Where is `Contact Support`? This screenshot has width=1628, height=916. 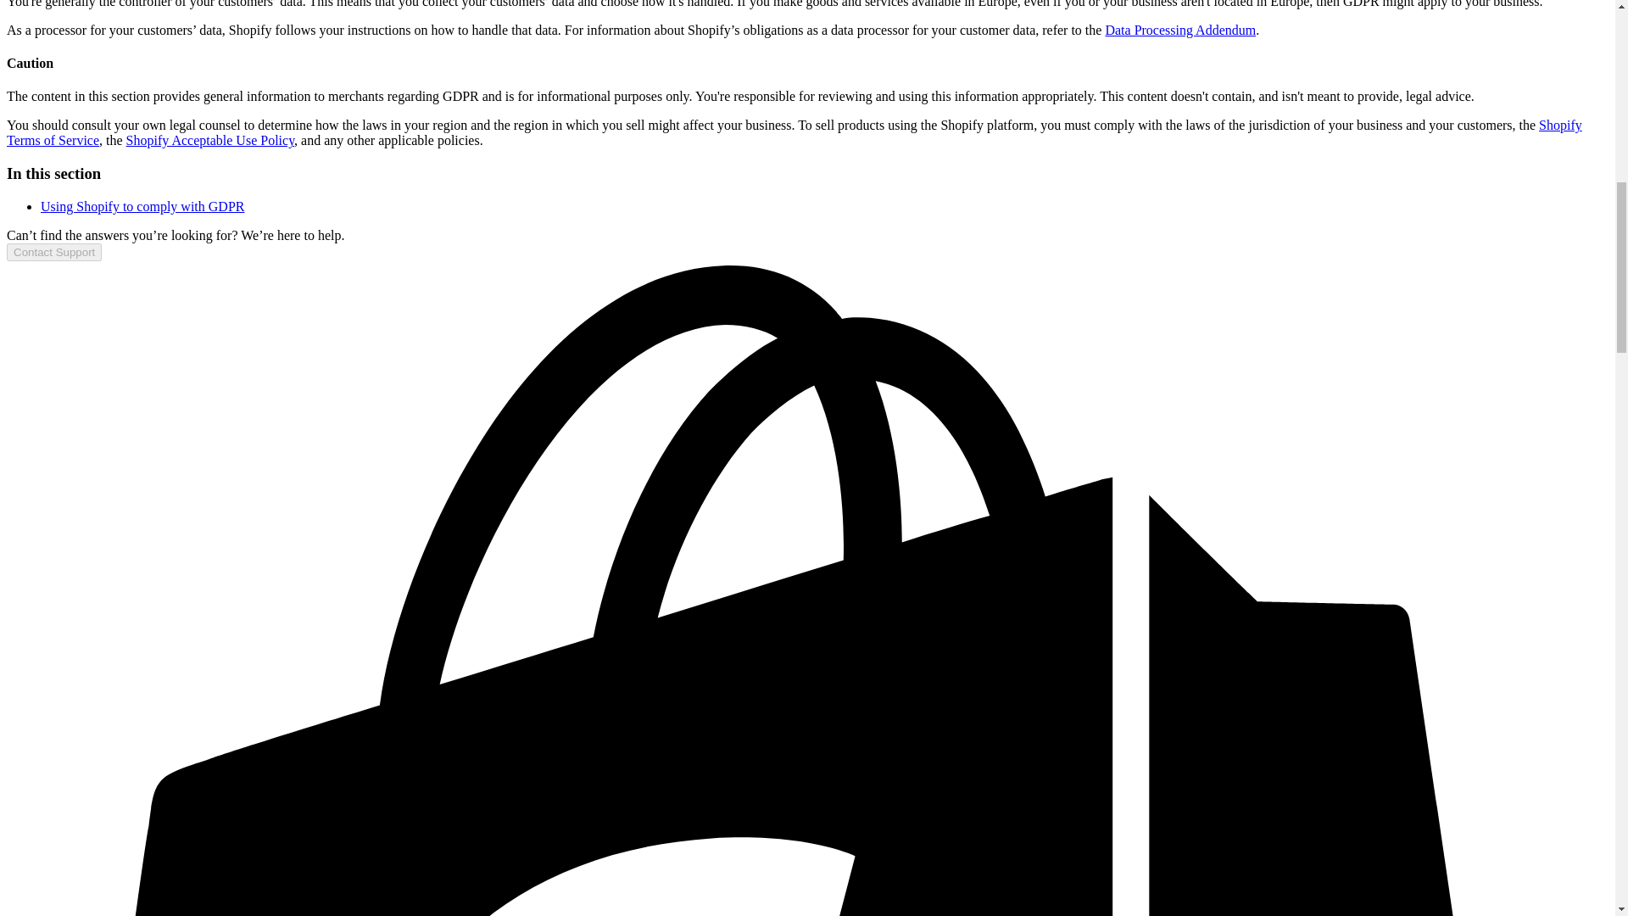
Contact Support is located at coordinates (53, 252).